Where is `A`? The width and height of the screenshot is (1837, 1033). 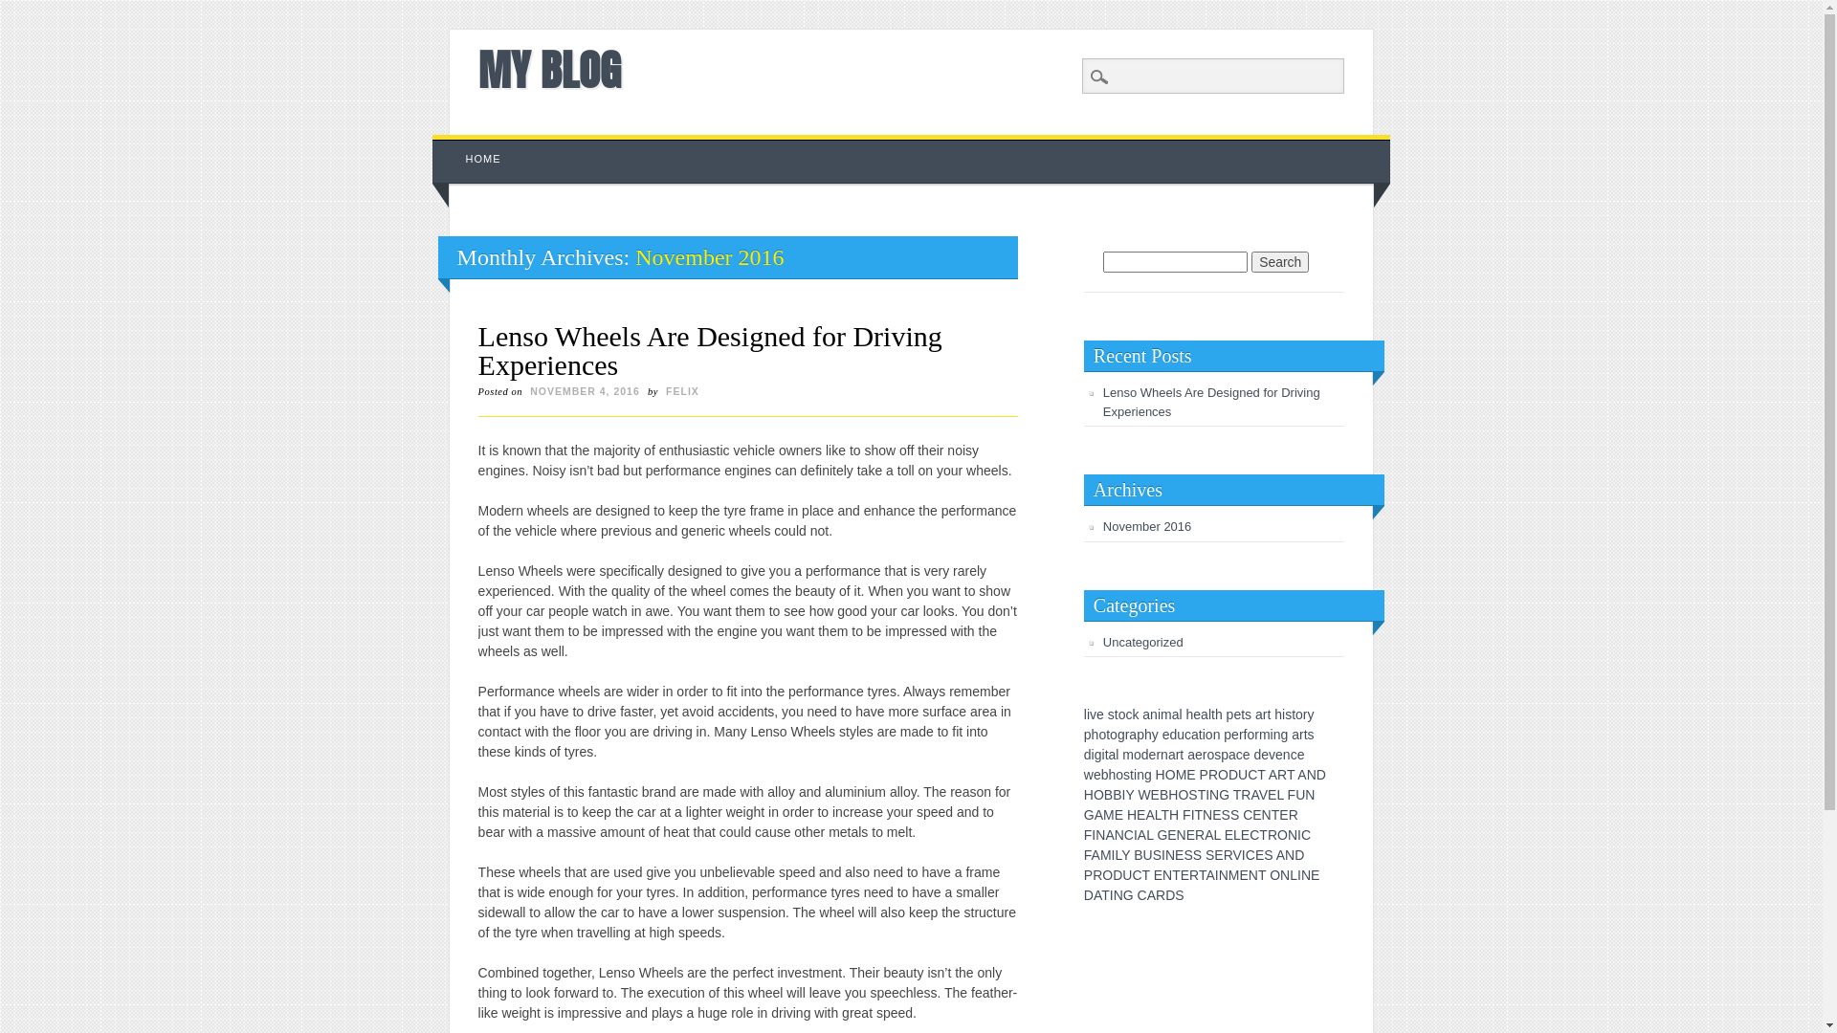
A is located at coordinates (1098, 815).